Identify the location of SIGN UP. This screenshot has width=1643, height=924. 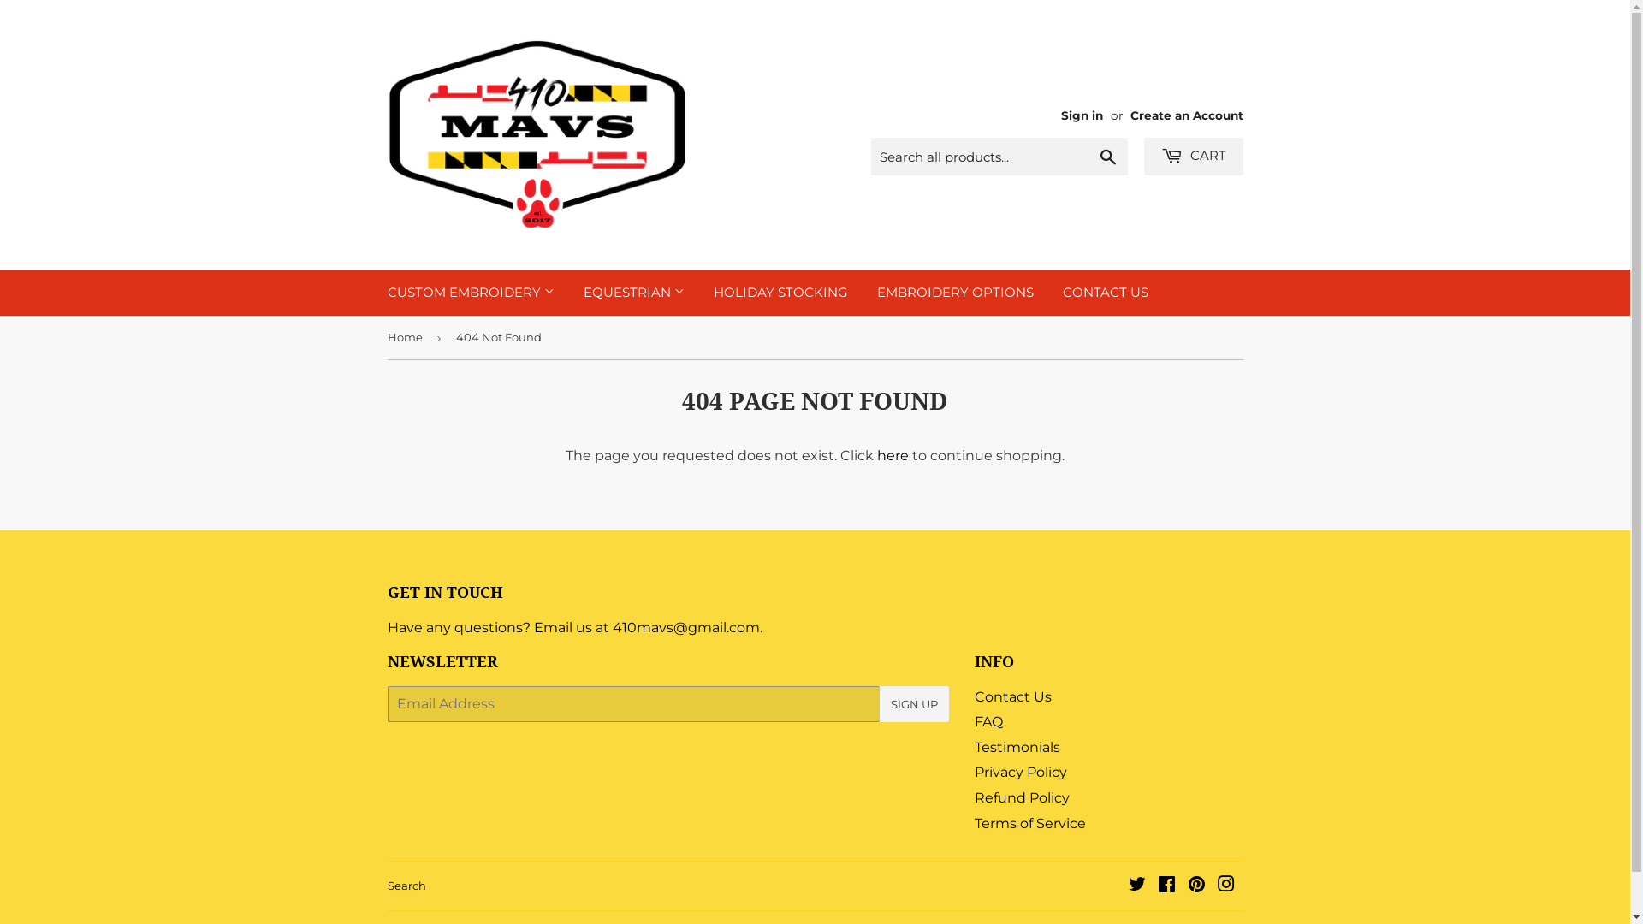
(914, 704).